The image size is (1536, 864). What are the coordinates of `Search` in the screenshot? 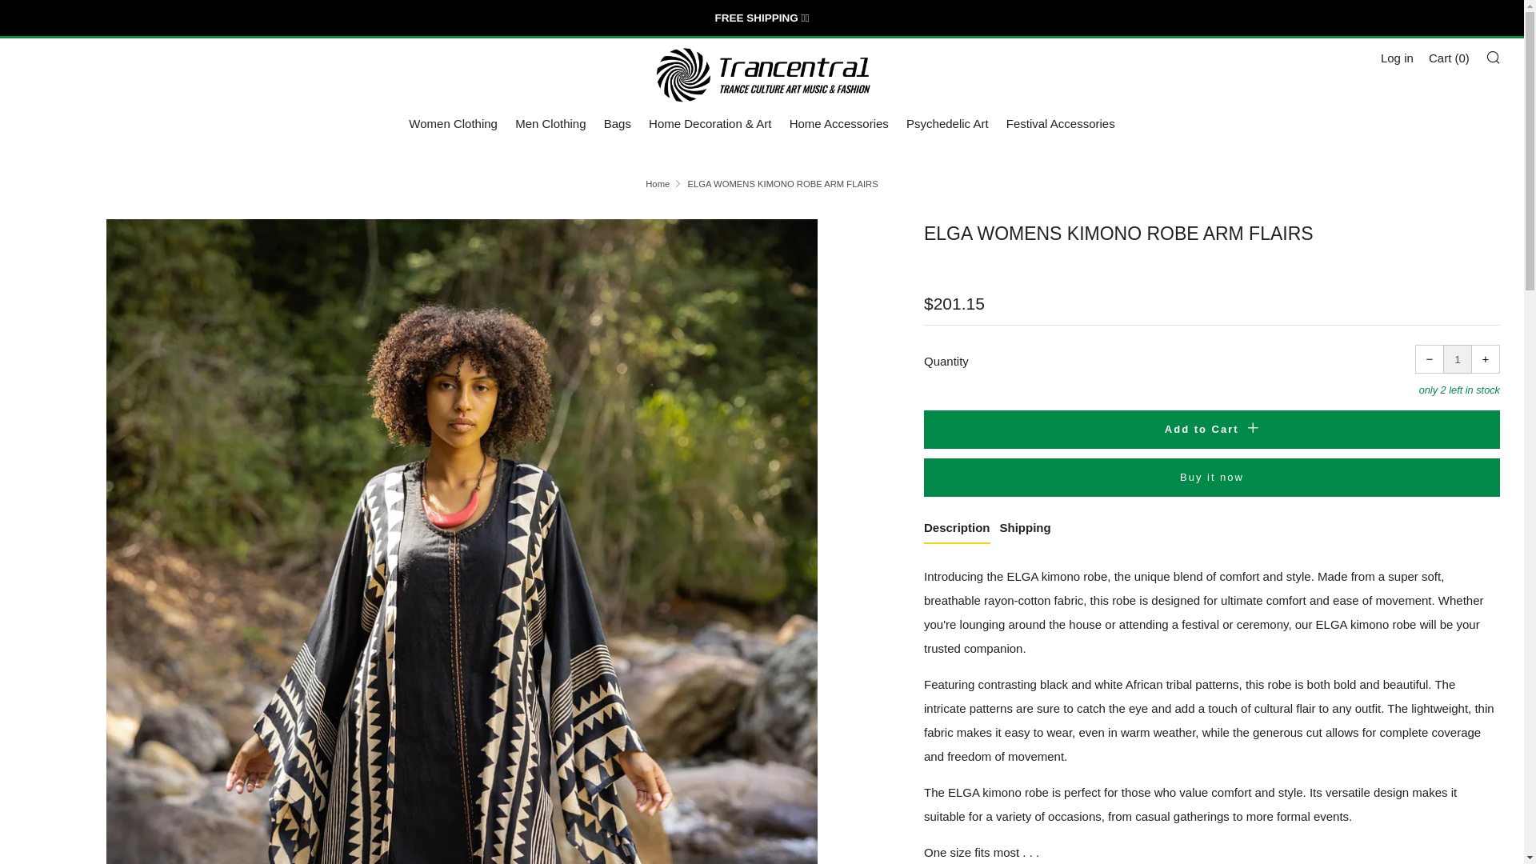 It's located at (1493, 56).